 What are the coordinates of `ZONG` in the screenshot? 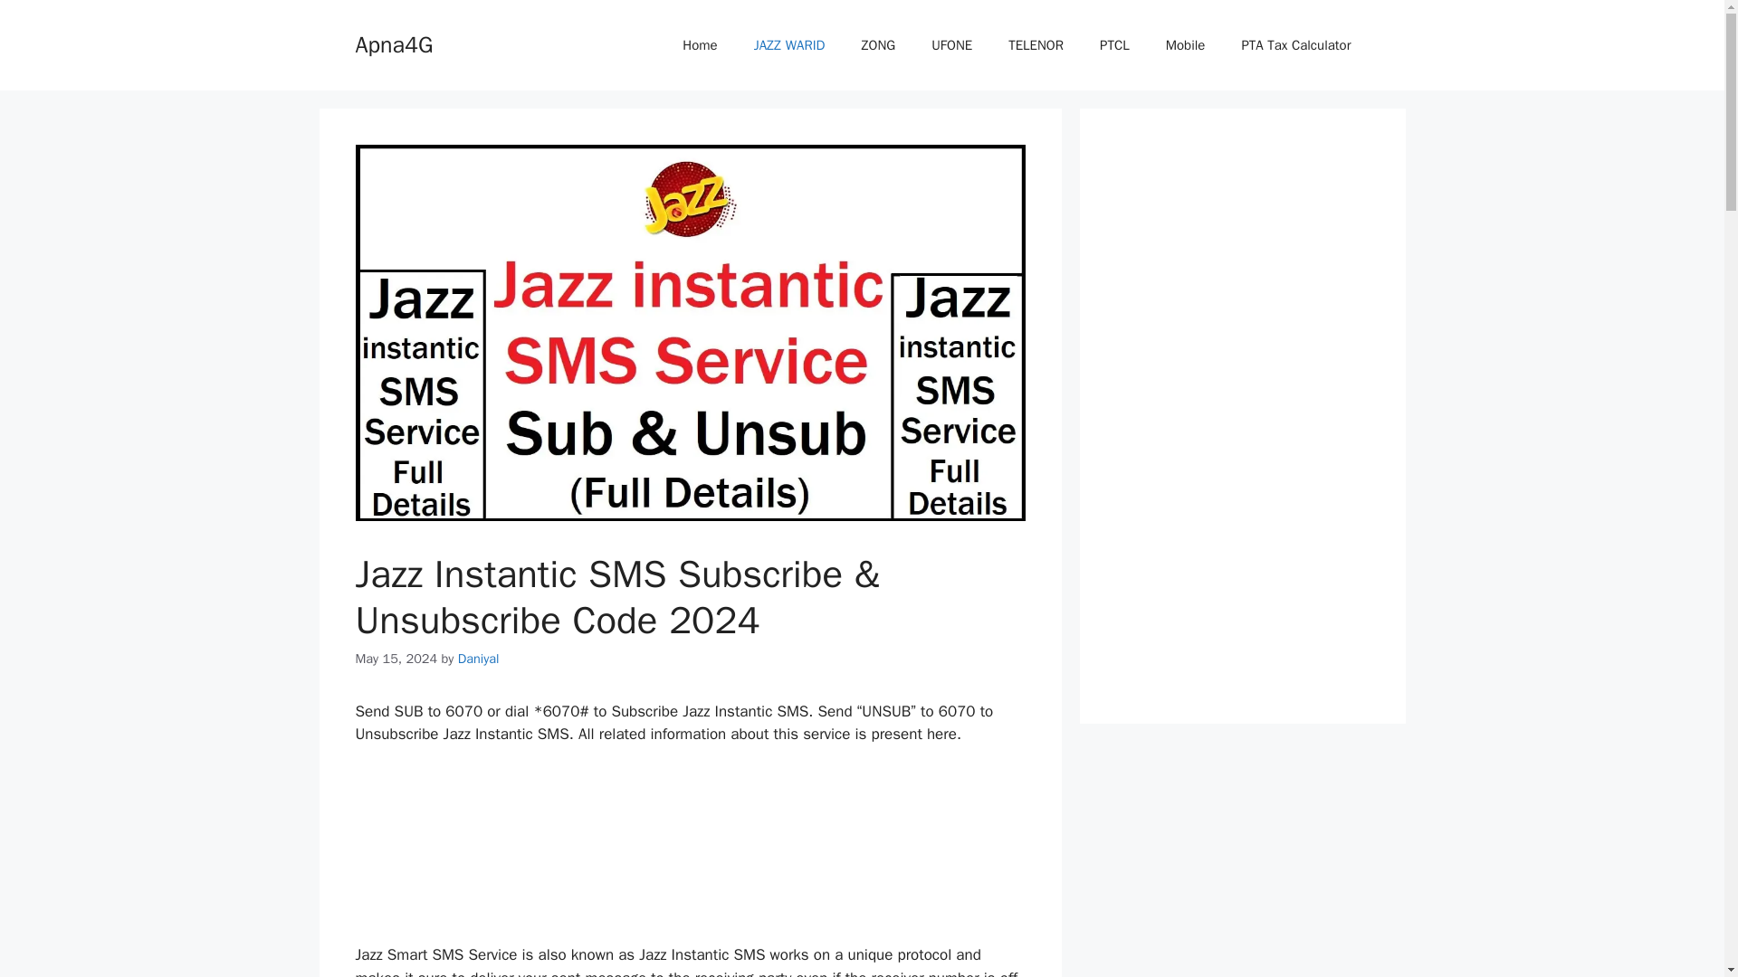 It's located at (878, 45).